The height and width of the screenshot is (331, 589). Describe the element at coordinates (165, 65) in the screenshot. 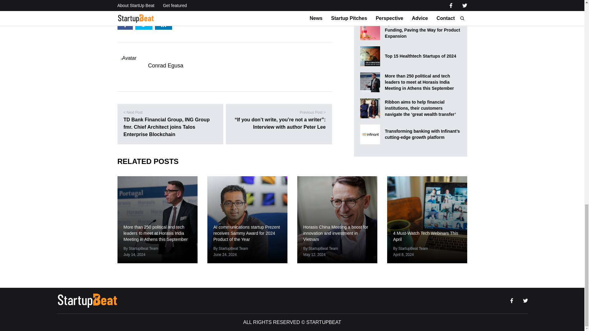

I see `Conrad Egusa` at that location.